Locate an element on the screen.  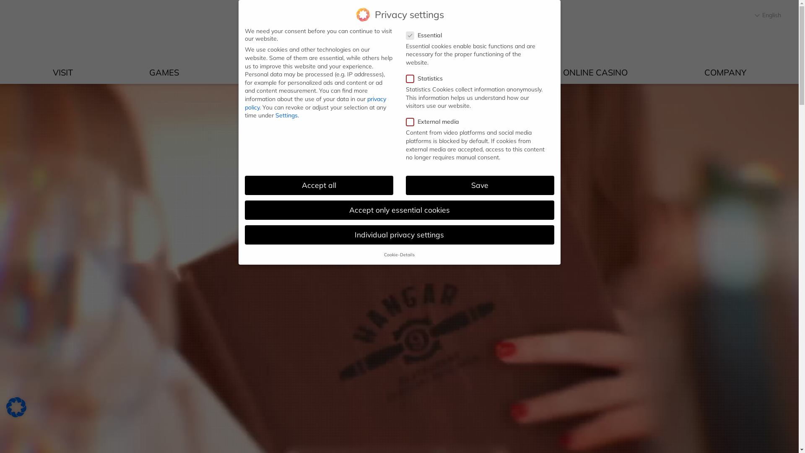
COMPANY is located at coordinates (725, 73).